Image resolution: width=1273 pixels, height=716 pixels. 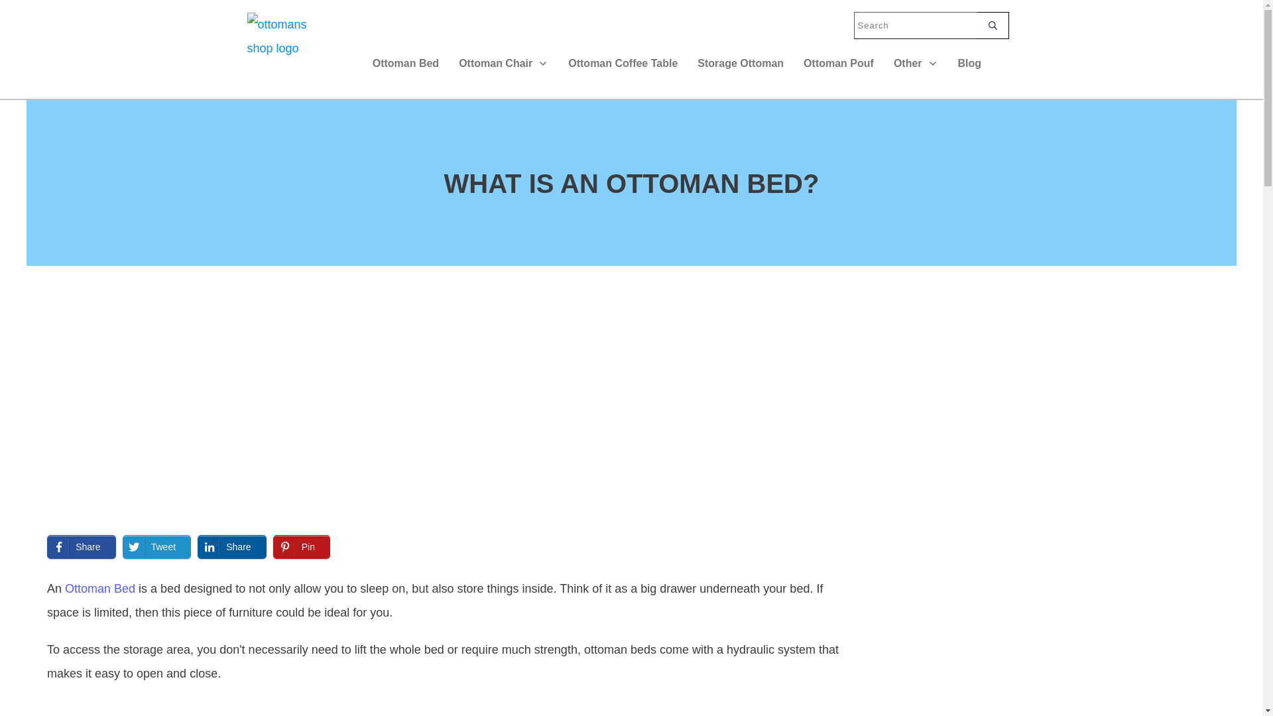 What do you see at coordinates (969, 64) in the screenshot?
I see `Blog` at bounding box center [969, 64].